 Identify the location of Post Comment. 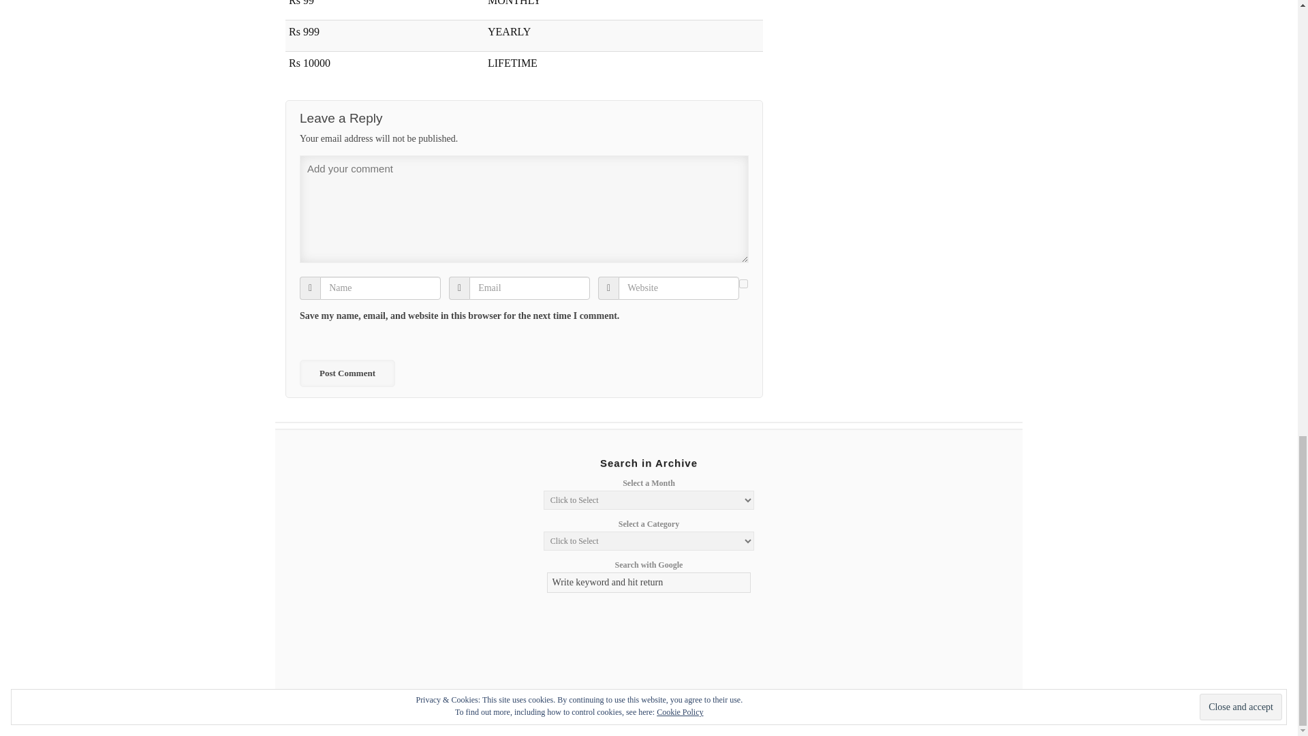
(347, 373).